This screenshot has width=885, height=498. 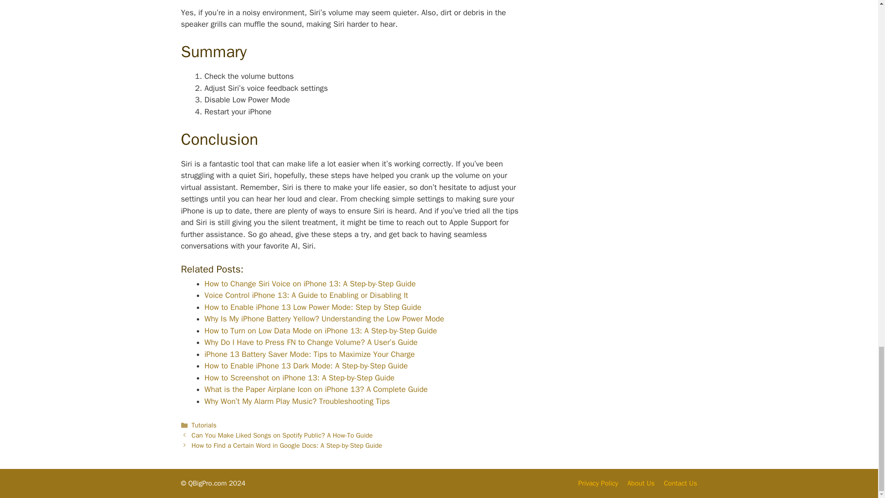 I want to click on Voice Control iPhone 13: A Guide to Enabling or Disabling It, so click(x=306, y=295).